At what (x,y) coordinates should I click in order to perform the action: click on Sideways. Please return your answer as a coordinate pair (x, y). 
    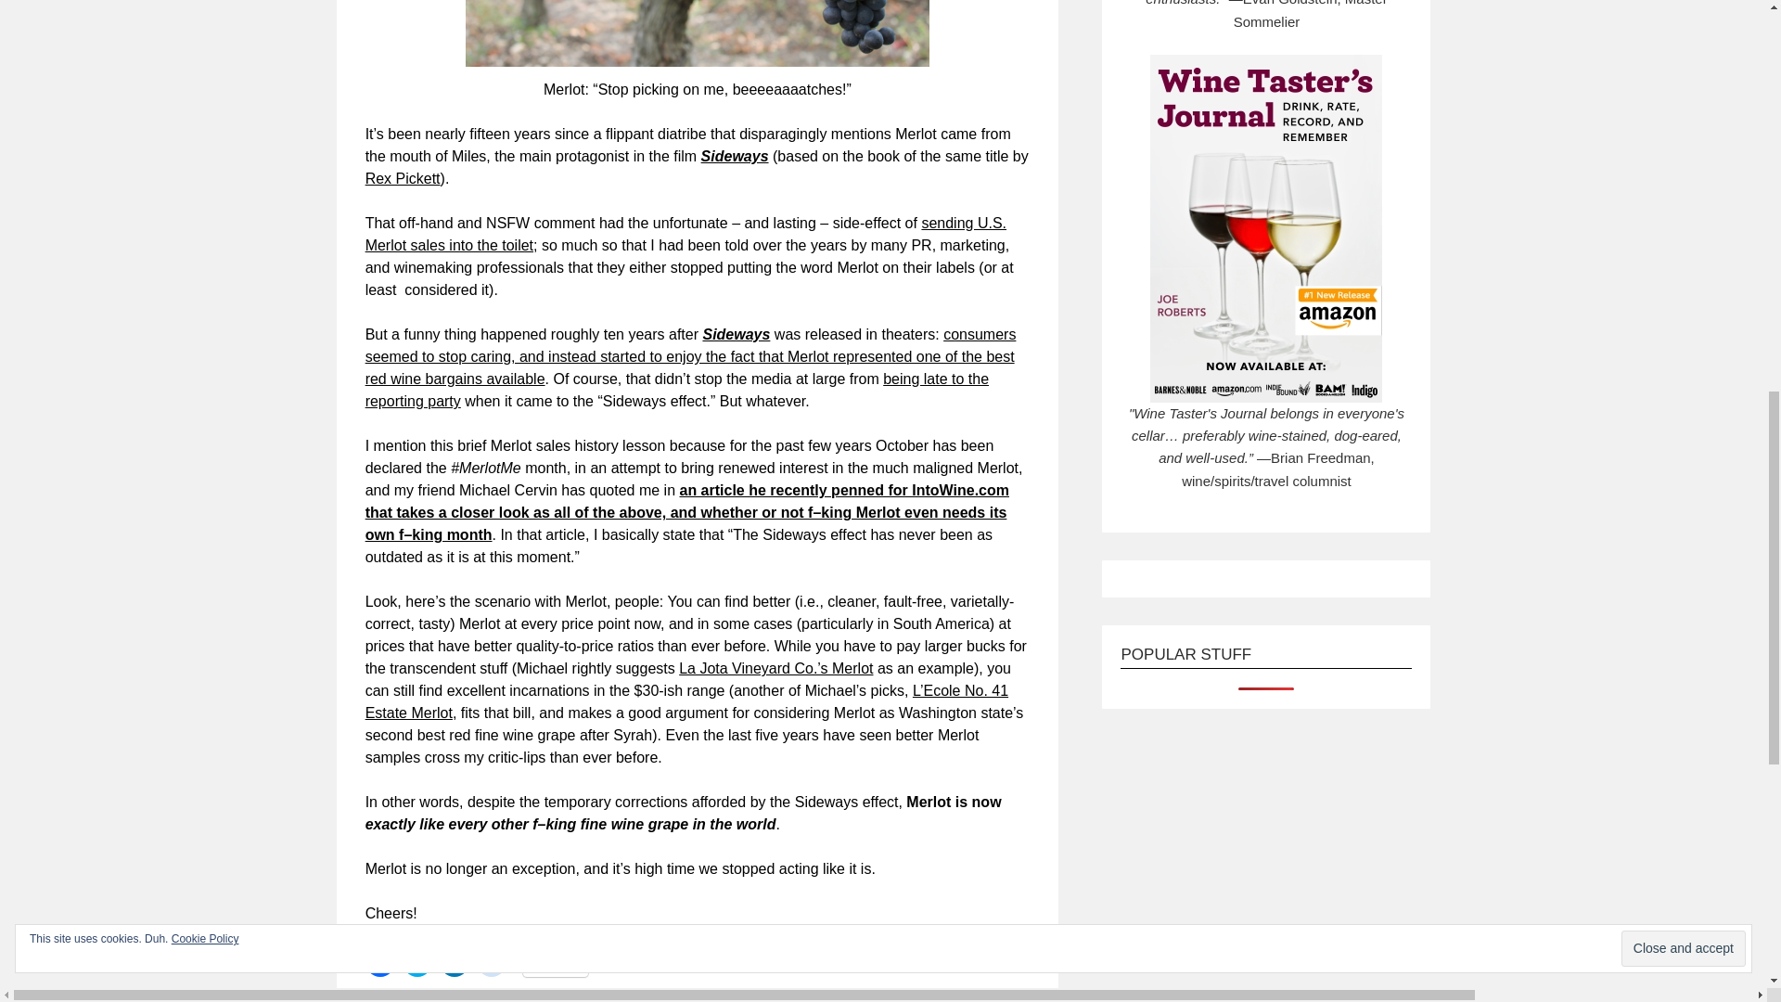
    Looking at the image, I should click on (735, 156).